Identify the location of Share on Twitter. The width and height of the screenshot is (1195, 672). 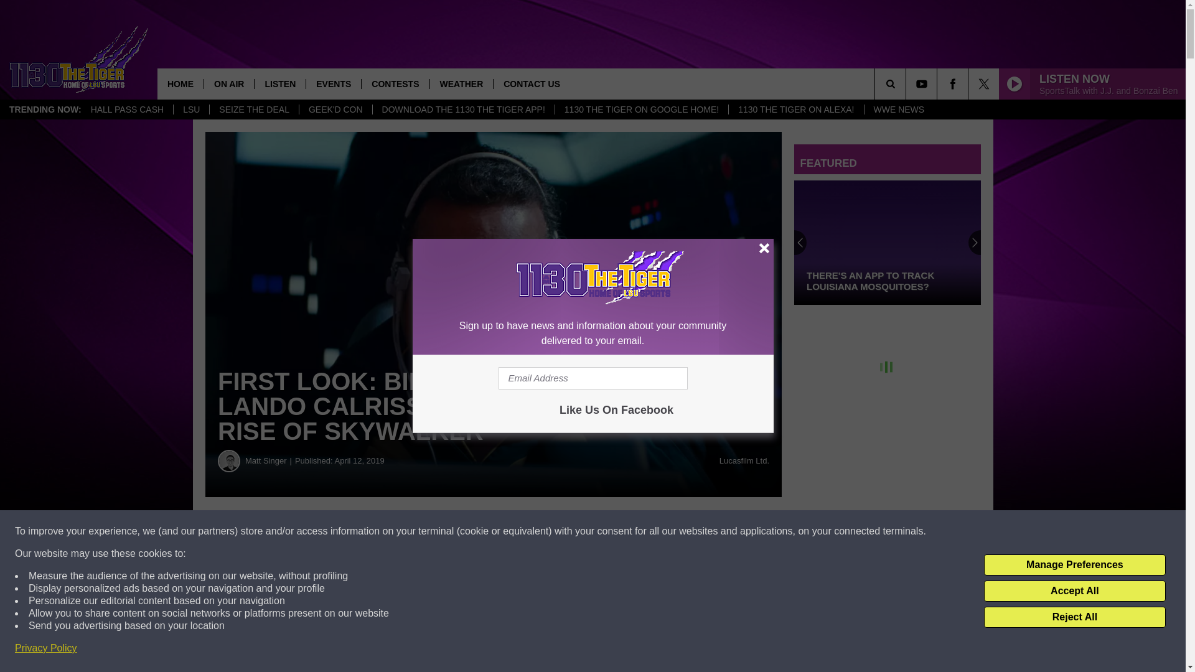
(609, 531).